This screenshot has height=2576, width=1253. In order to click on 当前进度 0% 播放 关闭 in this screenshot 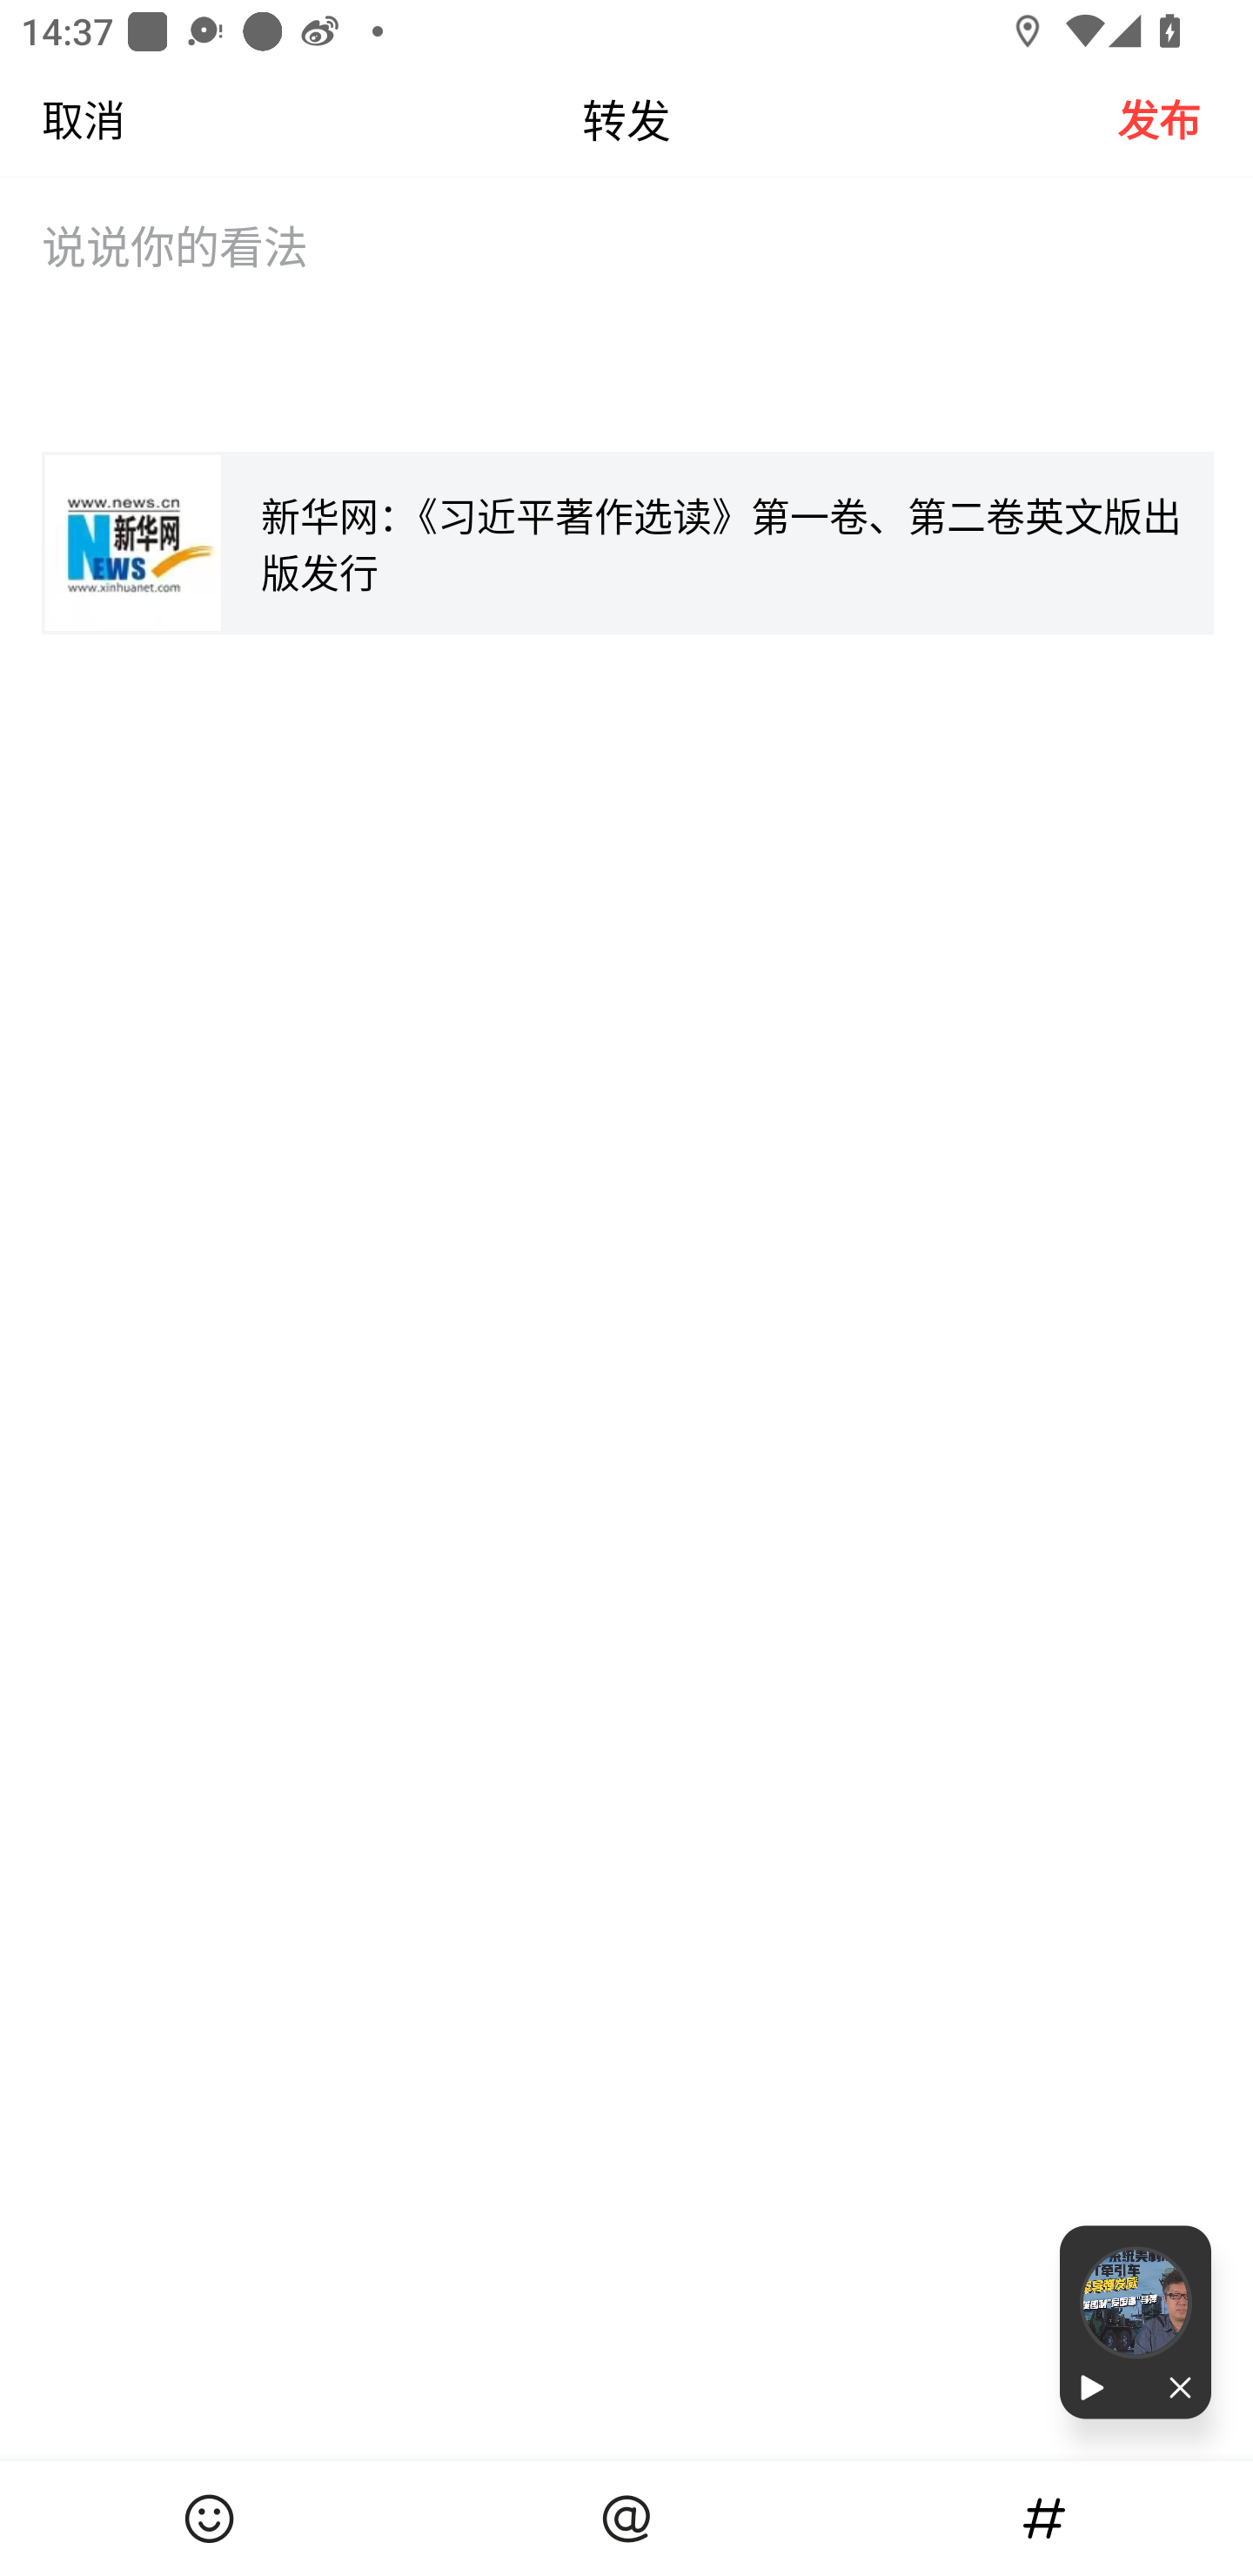, I will do `click(1136, 2322)`.